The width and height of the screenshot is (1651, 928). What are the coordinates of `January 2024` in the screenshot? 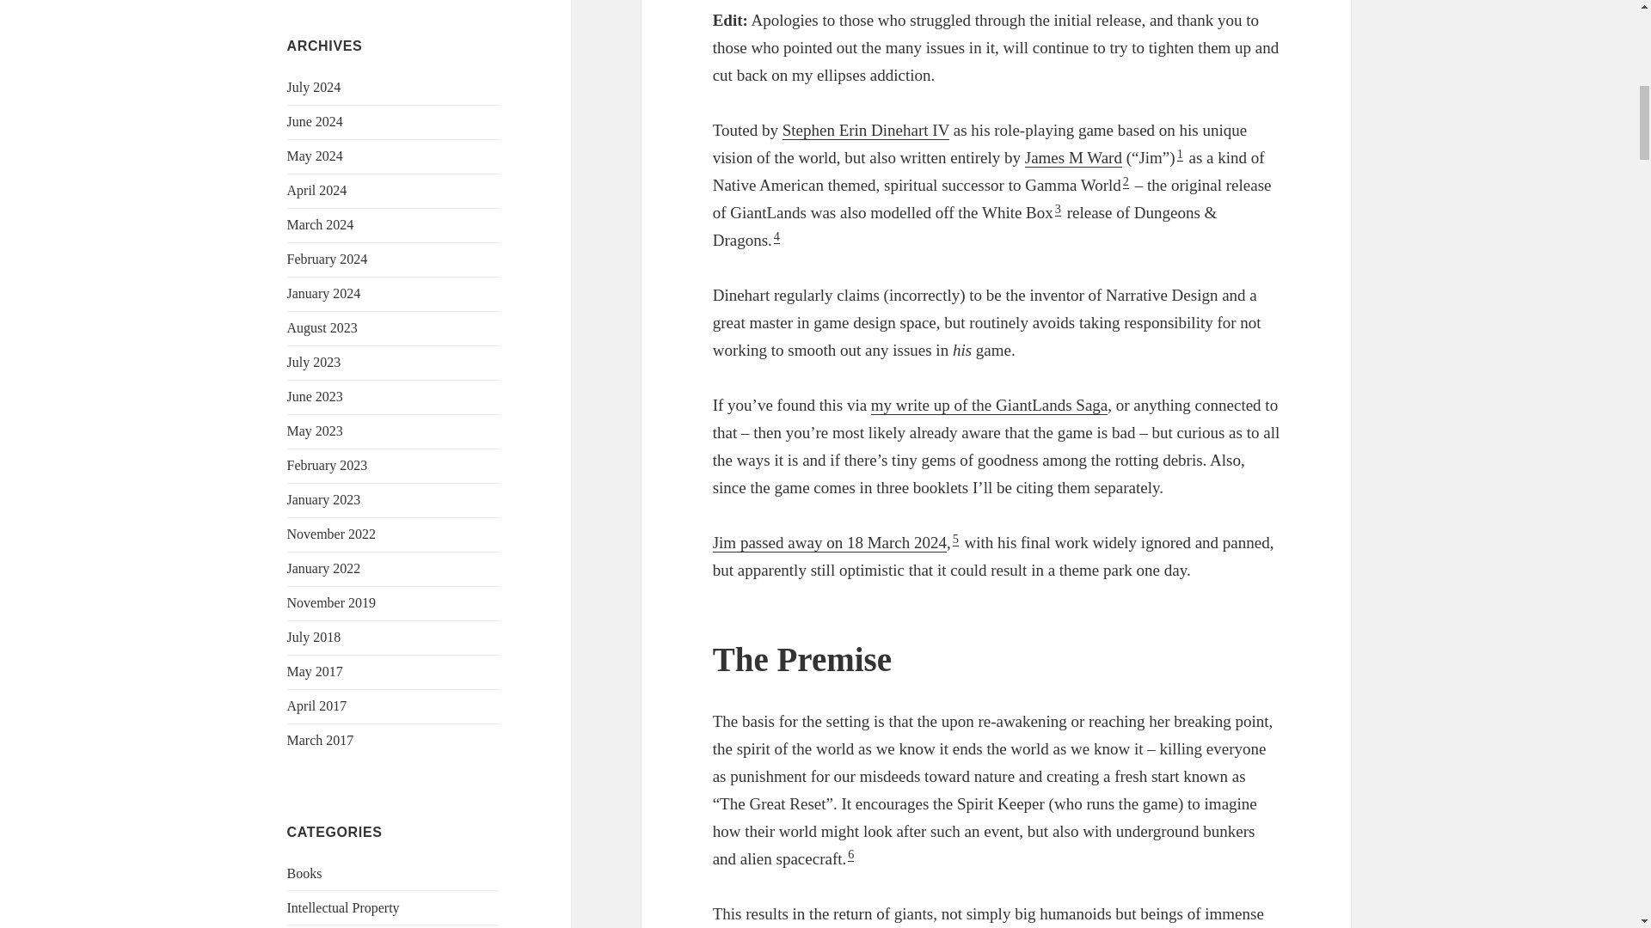 It's located at (324, 292).